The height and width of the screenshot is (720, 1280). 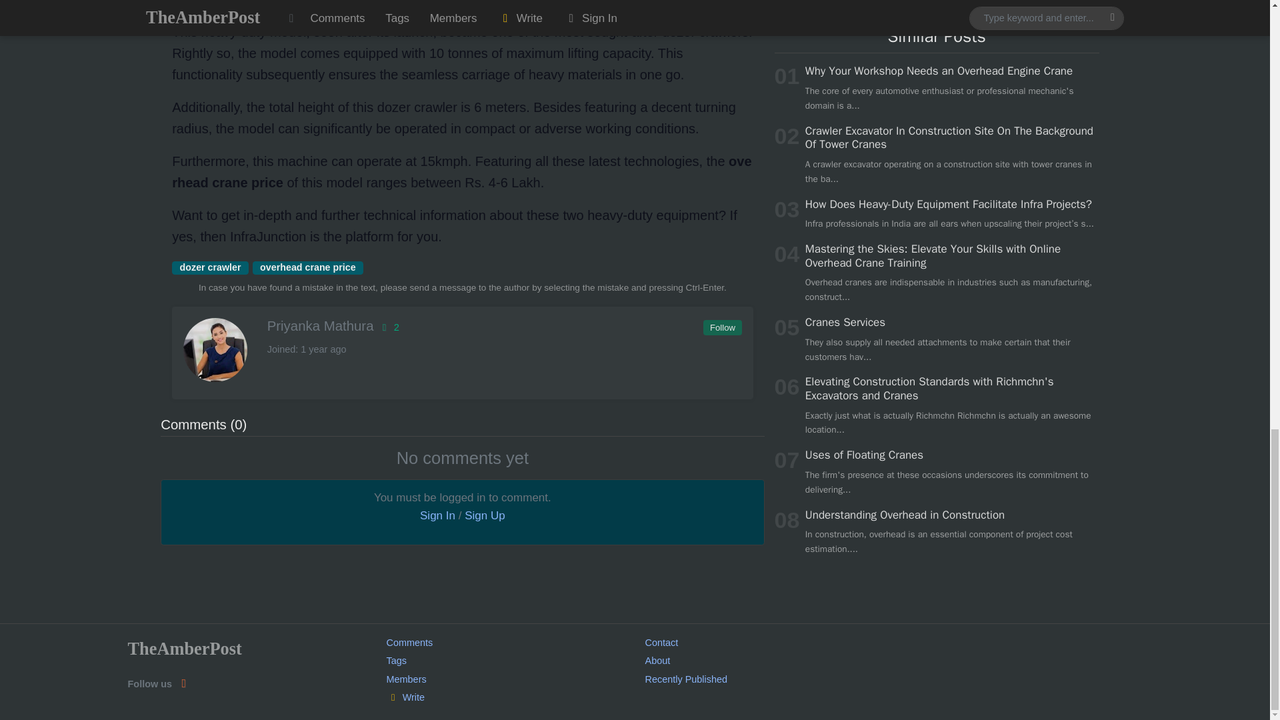 I want to click on overhead crane price, so click(x=461, y=172).